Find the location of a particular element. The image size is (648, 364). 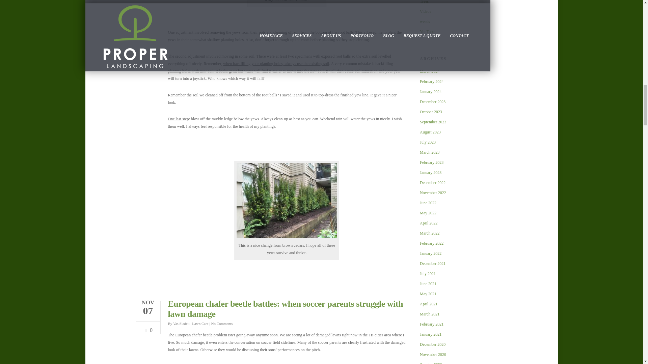

Vas Sladek is located at coordinates (181, 323).